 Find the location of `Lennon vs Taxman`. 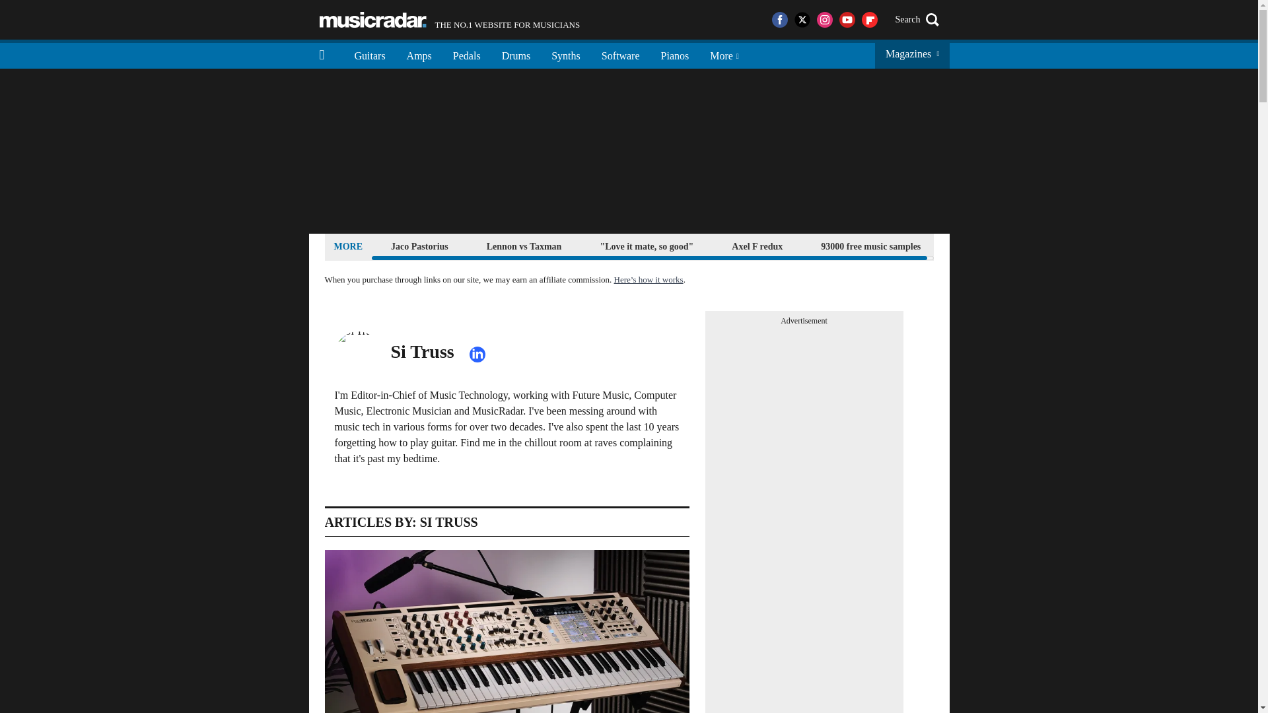

Lennon vs Taxman is located at coordinates (524, 246).